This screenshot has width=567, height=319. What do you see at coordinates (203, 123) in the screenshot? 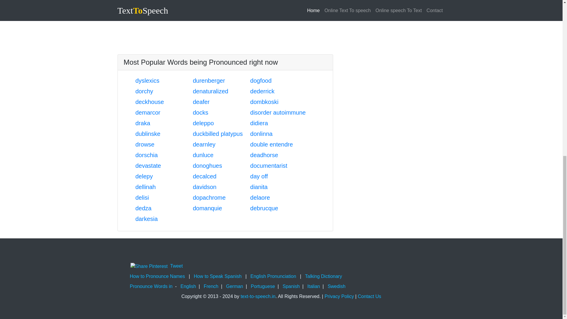
I see `How to say deleppo` at bounding box center [203, 123].